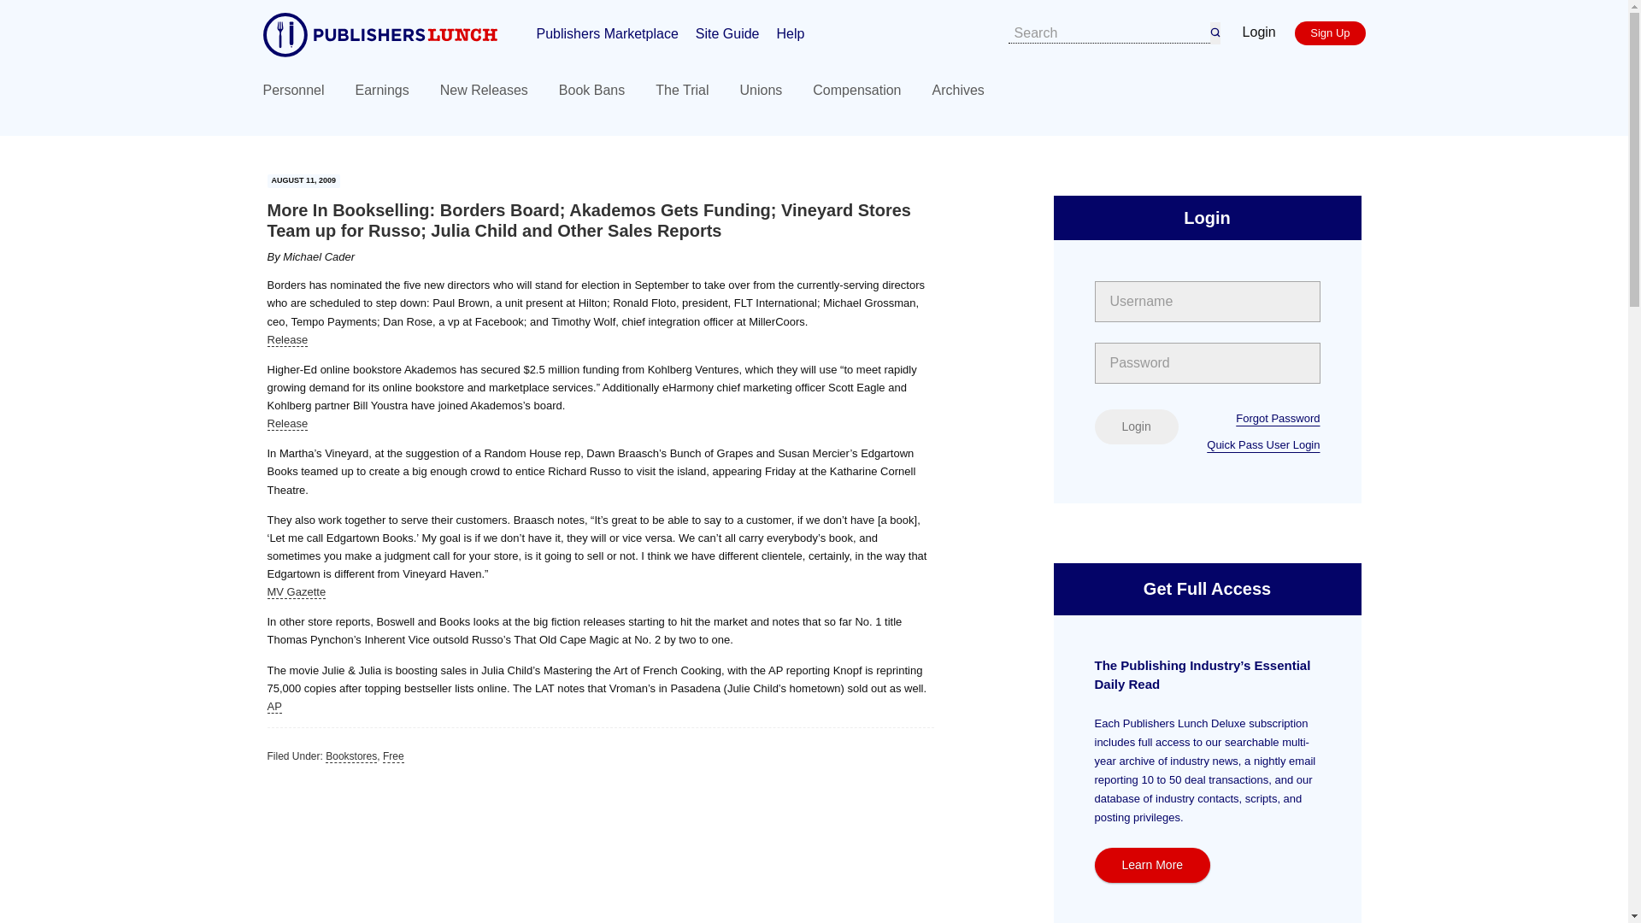  I want to click on Publishers Marketplace, so click(607, 32).